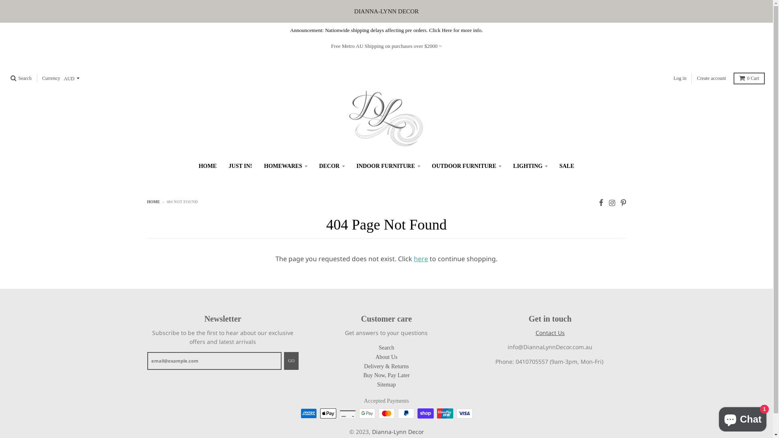 The image size is (779, 438). I want to click on Dianna-Lynn Decor on Pinterest, so click(623, 203).